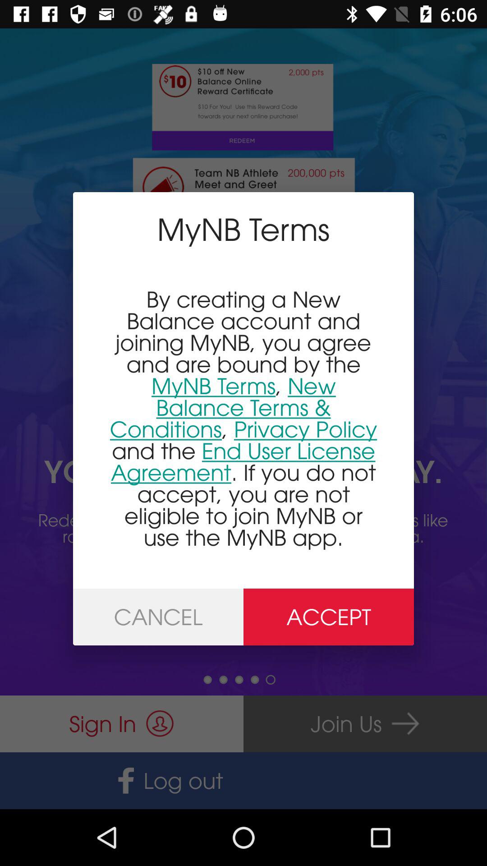 The image size is (487, 866). What do you see at coordinates (158, 617) in the screenshot?
I see `launch the icon below by creating a` at bounding box center [158, 617].